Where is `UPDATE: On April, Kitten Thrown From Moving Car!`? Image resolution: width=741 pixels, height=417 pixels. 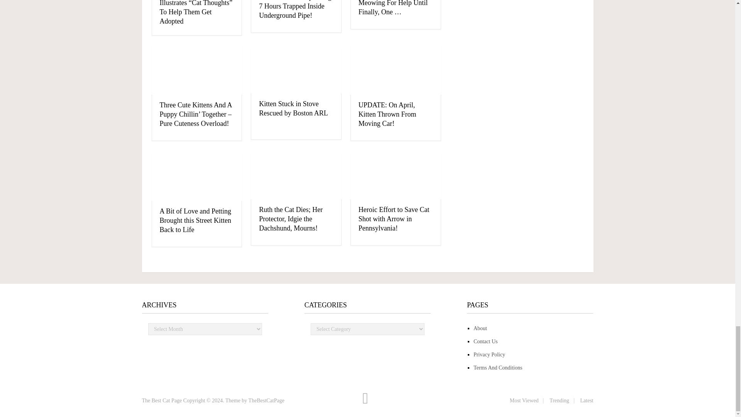
UPDATE: On April, Kitten Thrown From Moving Car! is located at coordinates (387, 114).